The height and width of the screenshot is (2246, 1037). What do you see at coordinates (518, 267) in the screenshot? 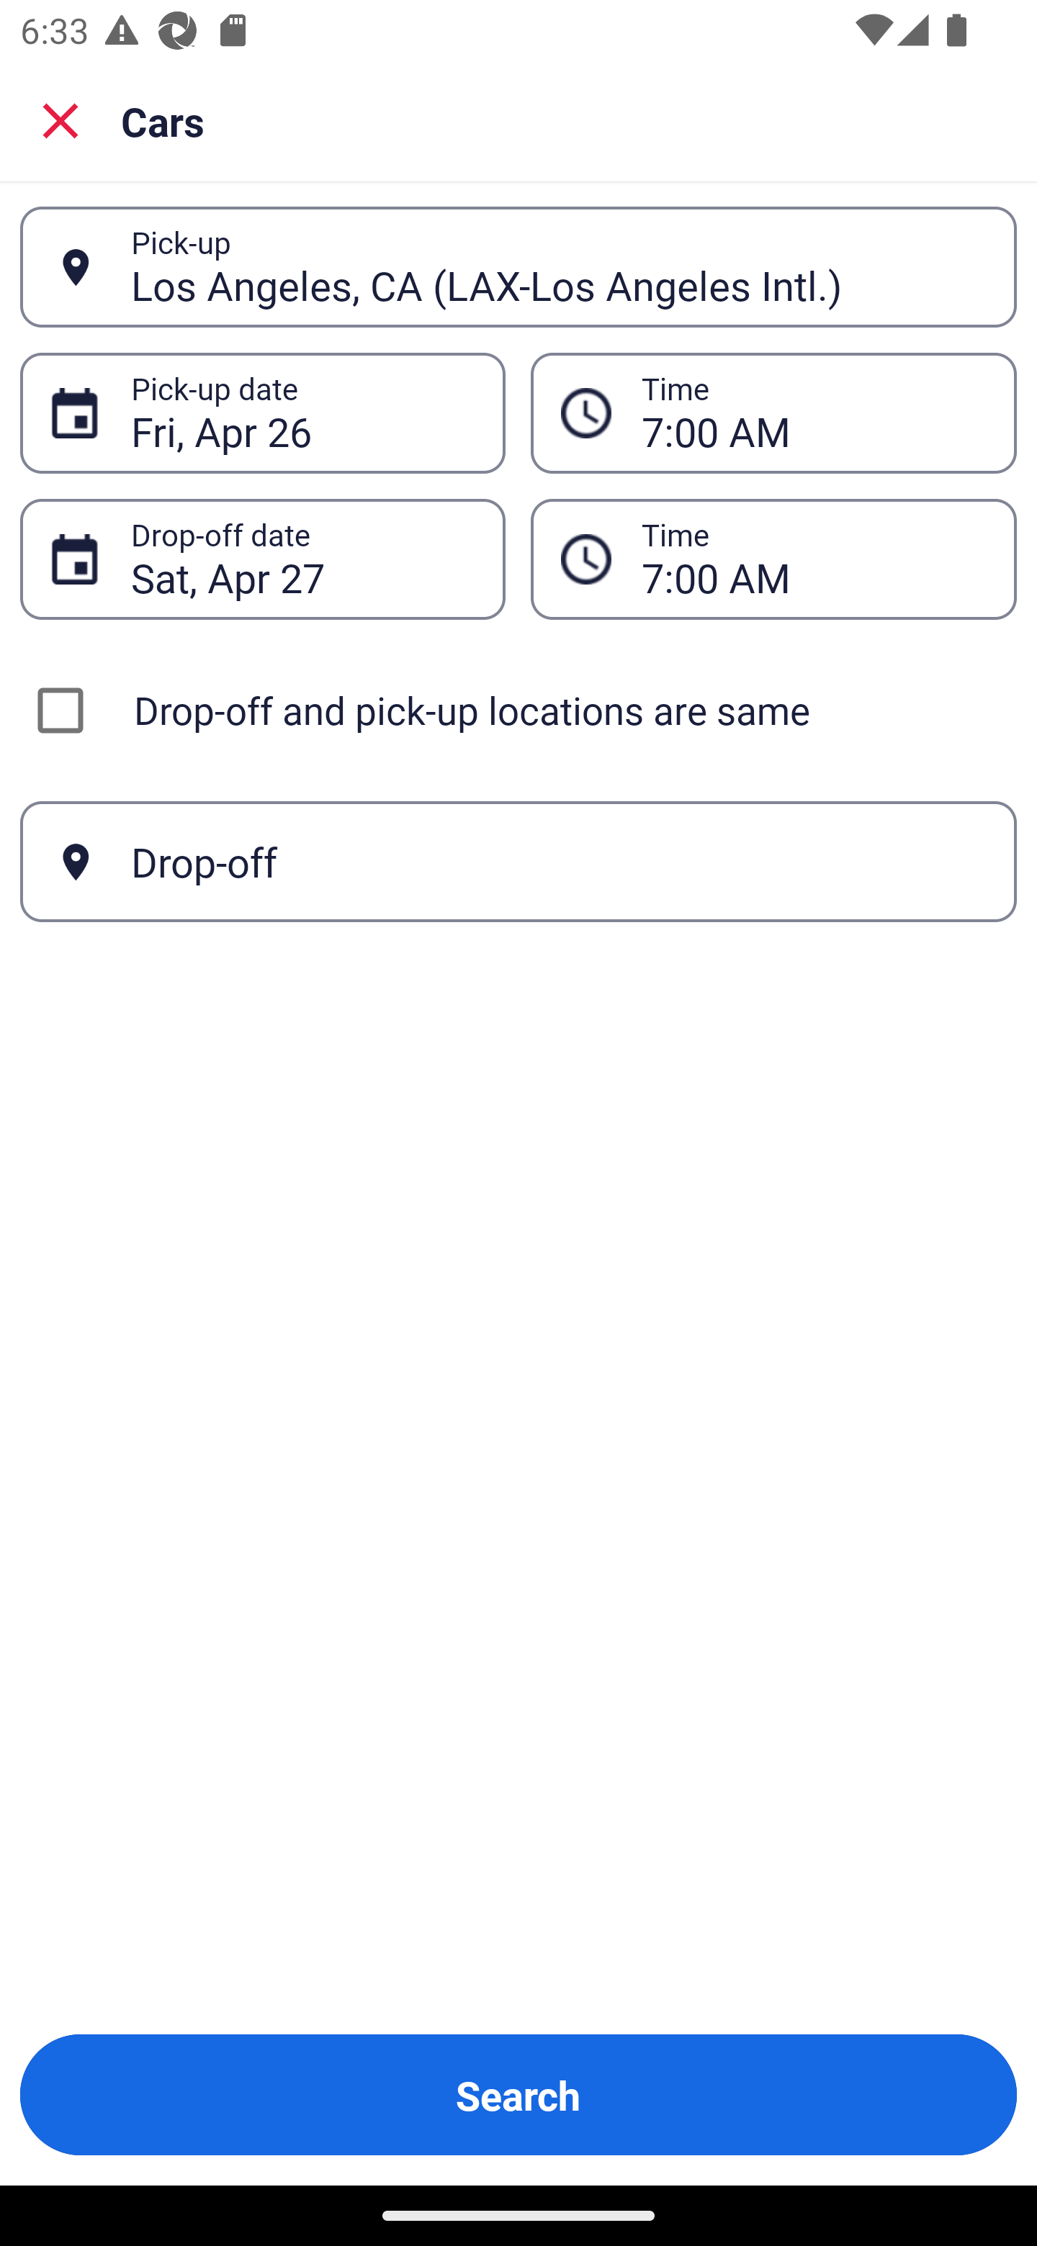
I see `Los Angeles, CA (LAX-Los Angeles Intl.) Pick-up` at bounding box center [518, 267].